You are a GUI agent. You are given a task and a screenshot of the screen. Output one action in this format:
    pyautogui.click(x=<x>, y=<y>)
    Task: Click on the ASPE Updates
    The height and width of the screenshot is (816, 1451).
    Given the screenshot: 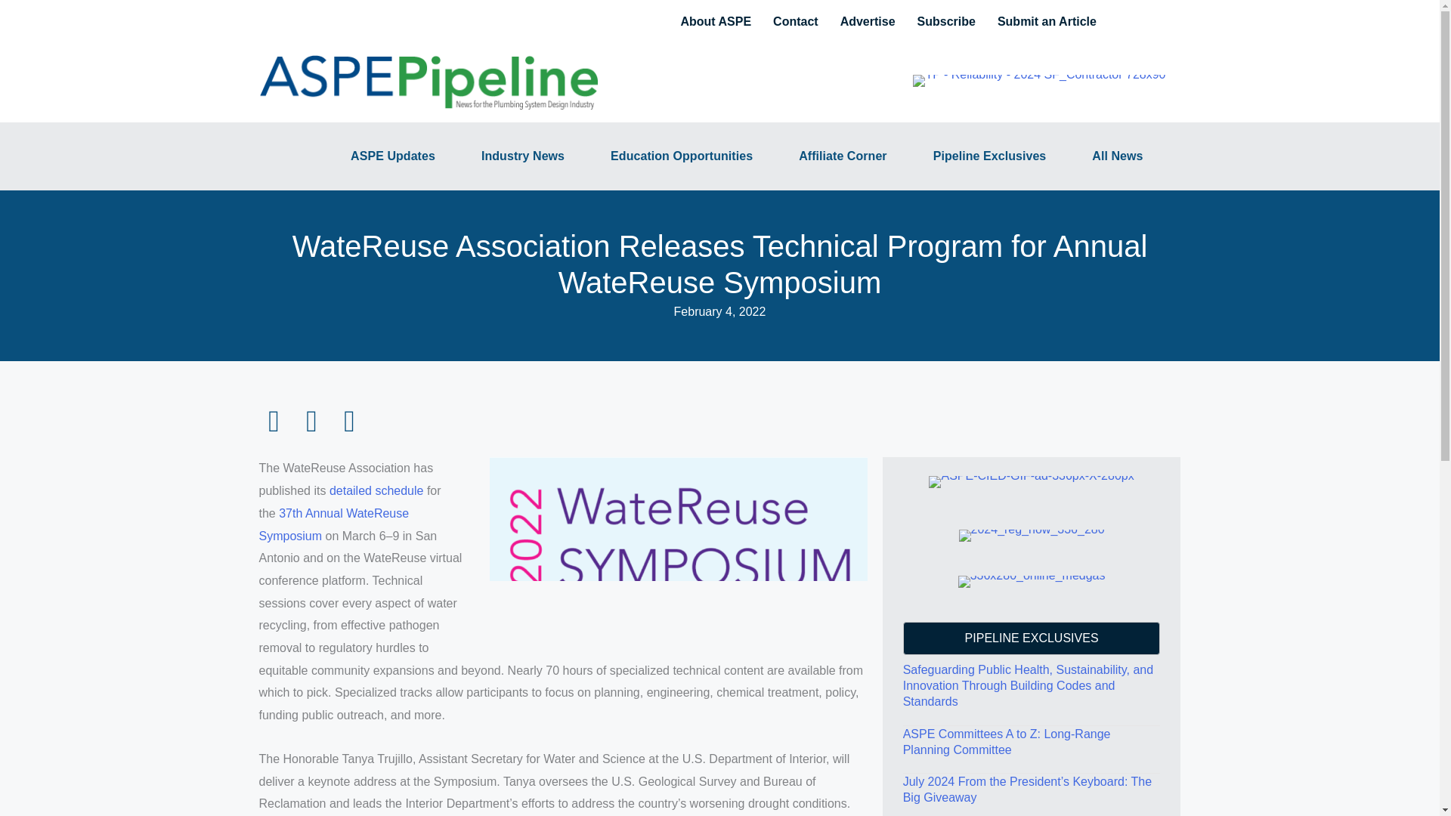 What is the action you would take?
    pyautogui.click(x=393, y=156)
    